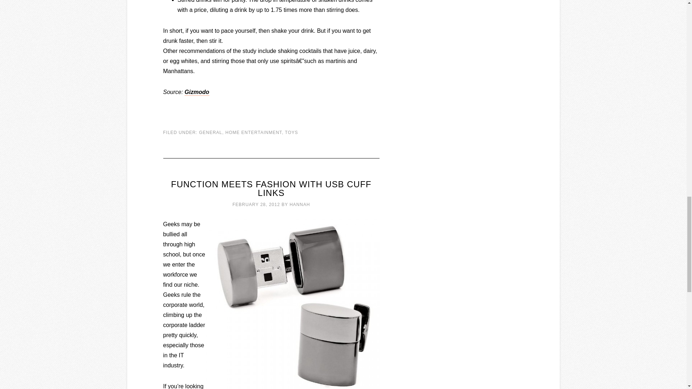 The width and height of the screenshot is (692, 389). Describe the element at coordinates (300, 204) in the screenshot. I see `HANNAH` at that location.